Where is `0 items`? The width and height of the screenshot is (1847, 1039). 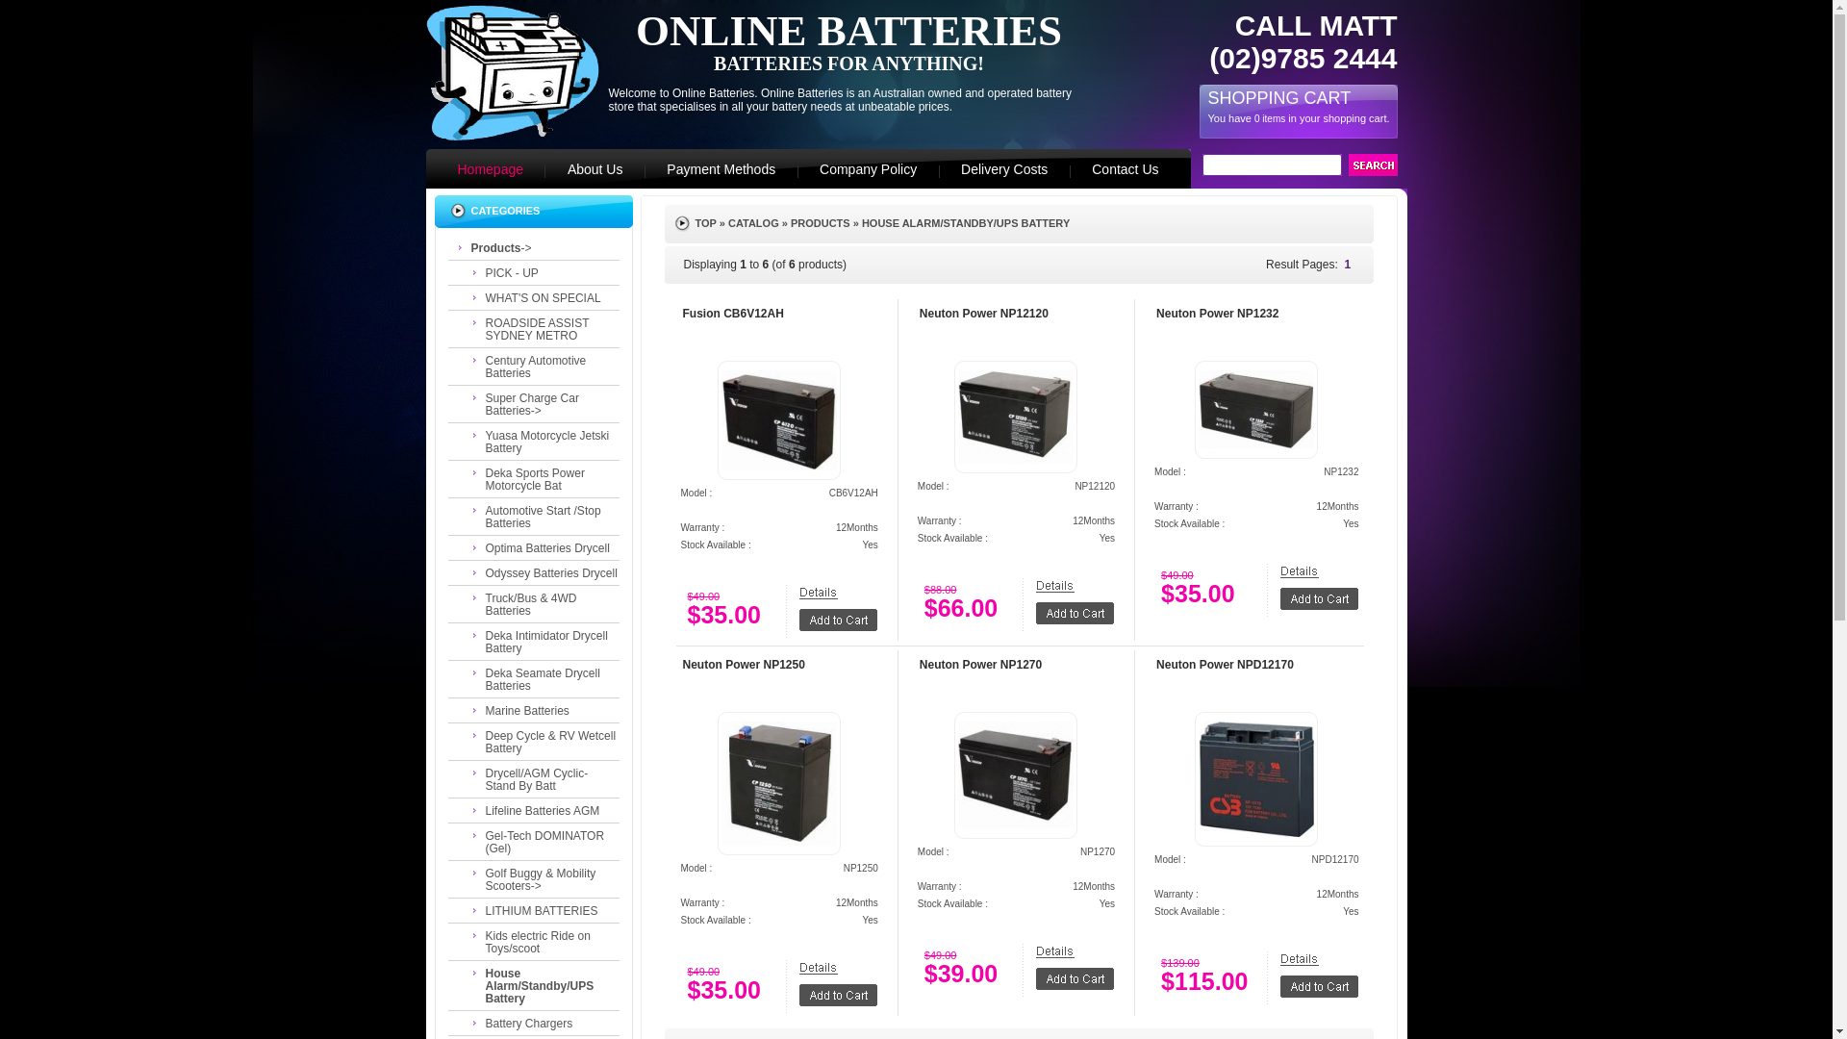 0 items is located at coordinates (1270, 119).